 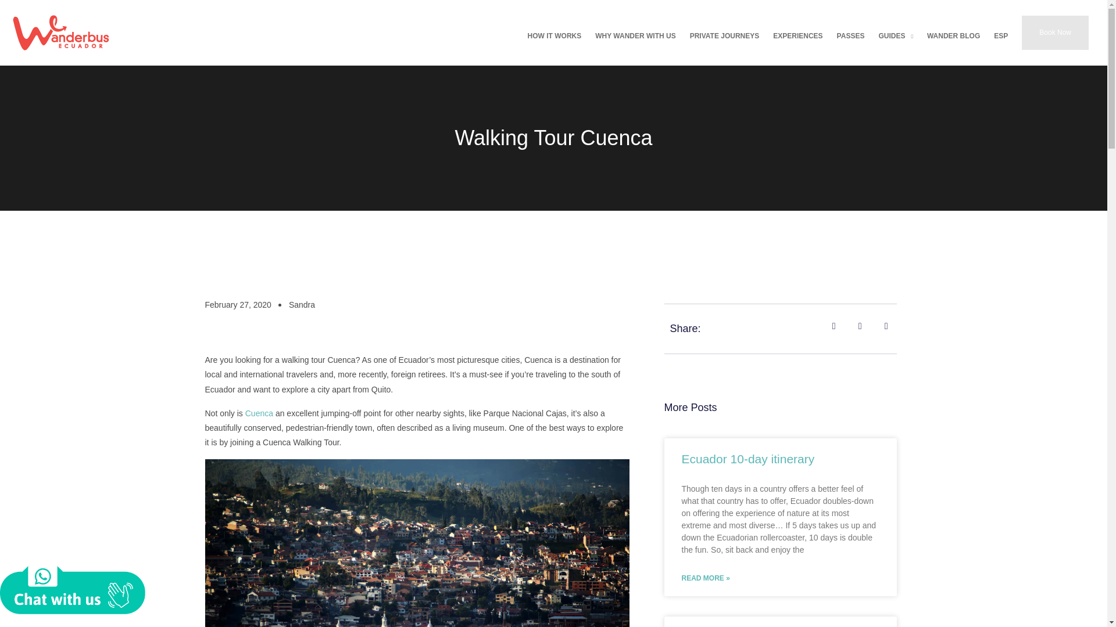 What do you see at coordinates (895, 33) in the screenshot?
I see `GUIDES` at bounding box center [895, 33].